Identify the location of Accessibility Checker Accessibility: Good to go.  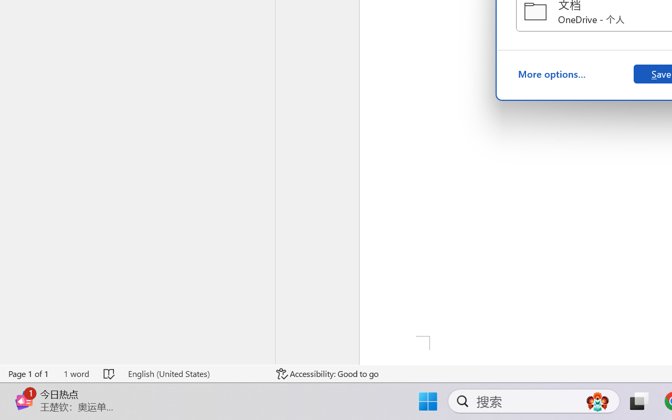
(328, 374).